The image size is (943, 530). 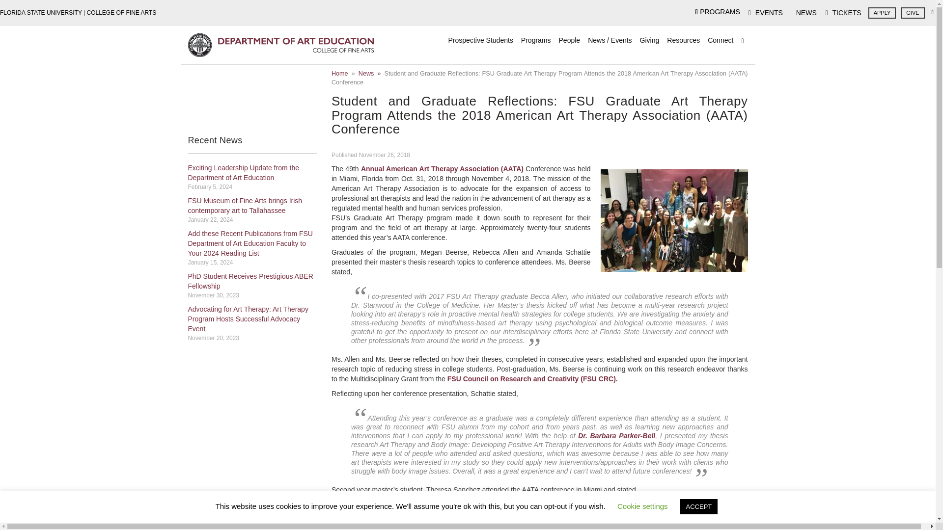 What do you see at coordinates (280, 45) in the screenshot?
I see `Department of Art Education` at bounding box center [280, 45].